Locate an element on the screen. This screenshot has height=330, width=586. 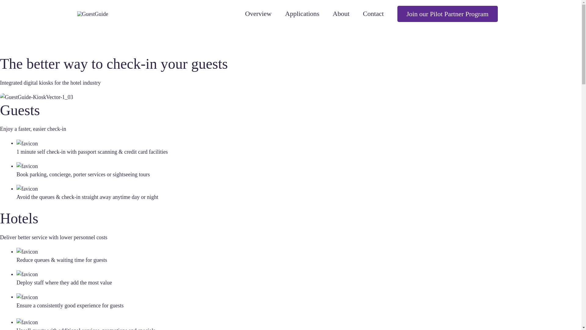
Overview is located at coordinates (258, 14).